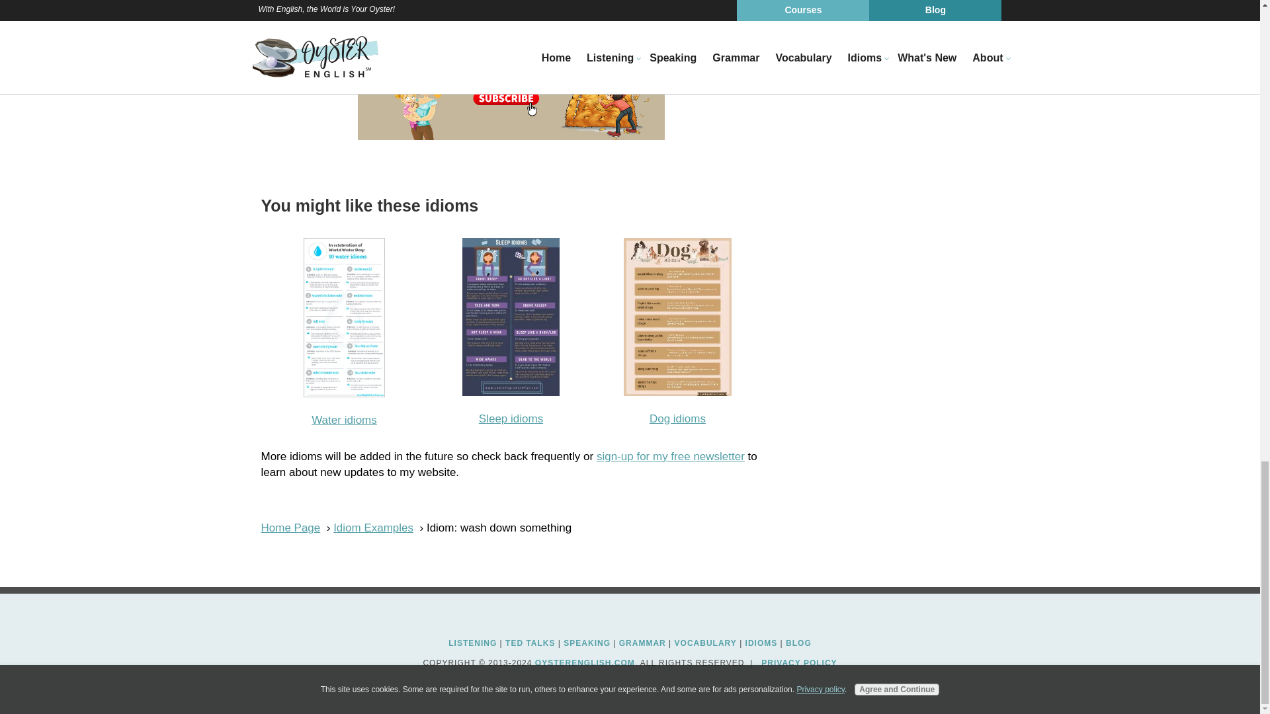  I want to click on PRIVACY POLICY, so click(799, 662).